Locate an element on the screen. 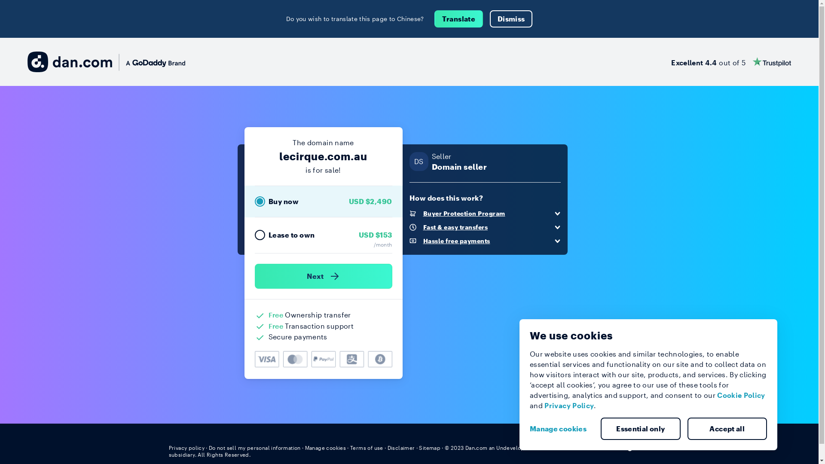 This screenshot has width=825, height=464. Accept all is located at coordinates (727, 429).